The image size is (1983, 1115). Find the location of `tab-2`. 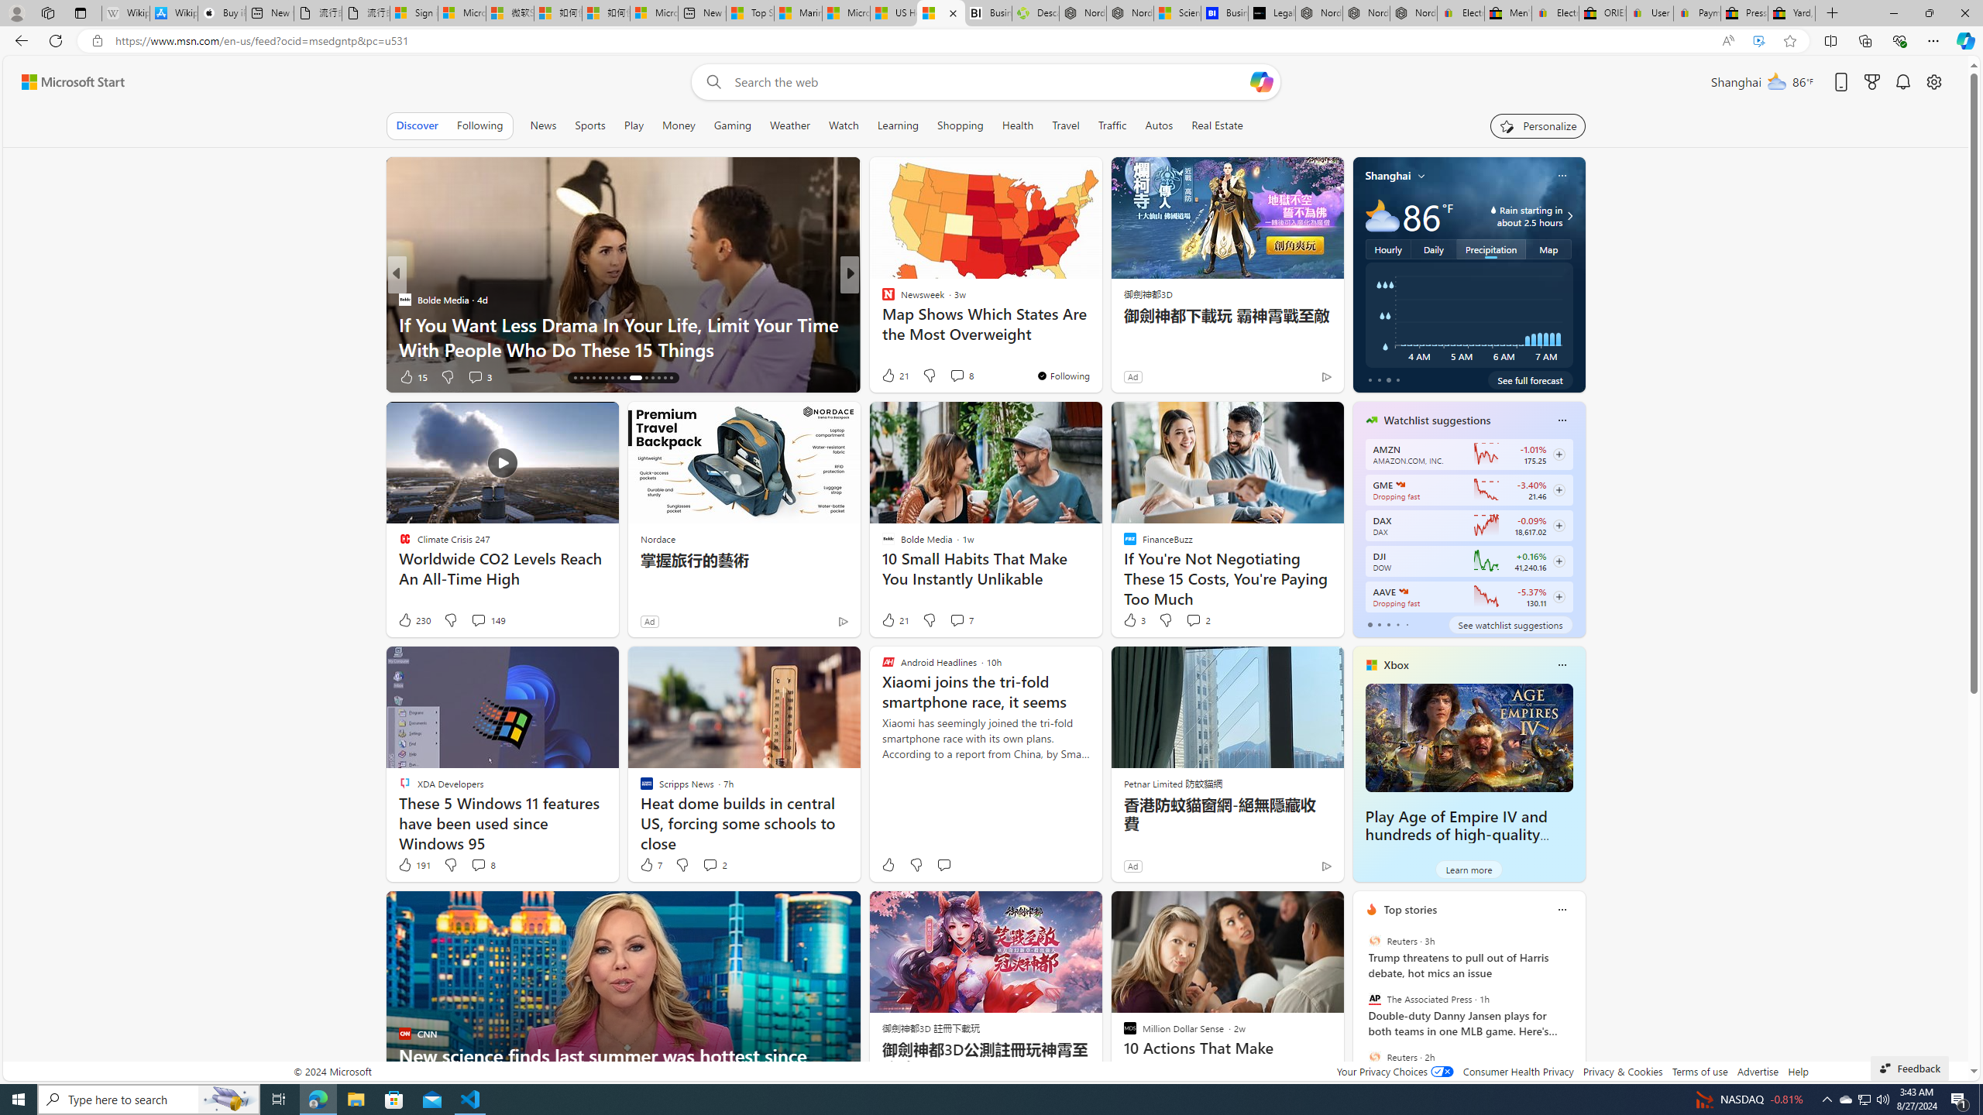

tab-2 is located at coordinates (1388, 624).